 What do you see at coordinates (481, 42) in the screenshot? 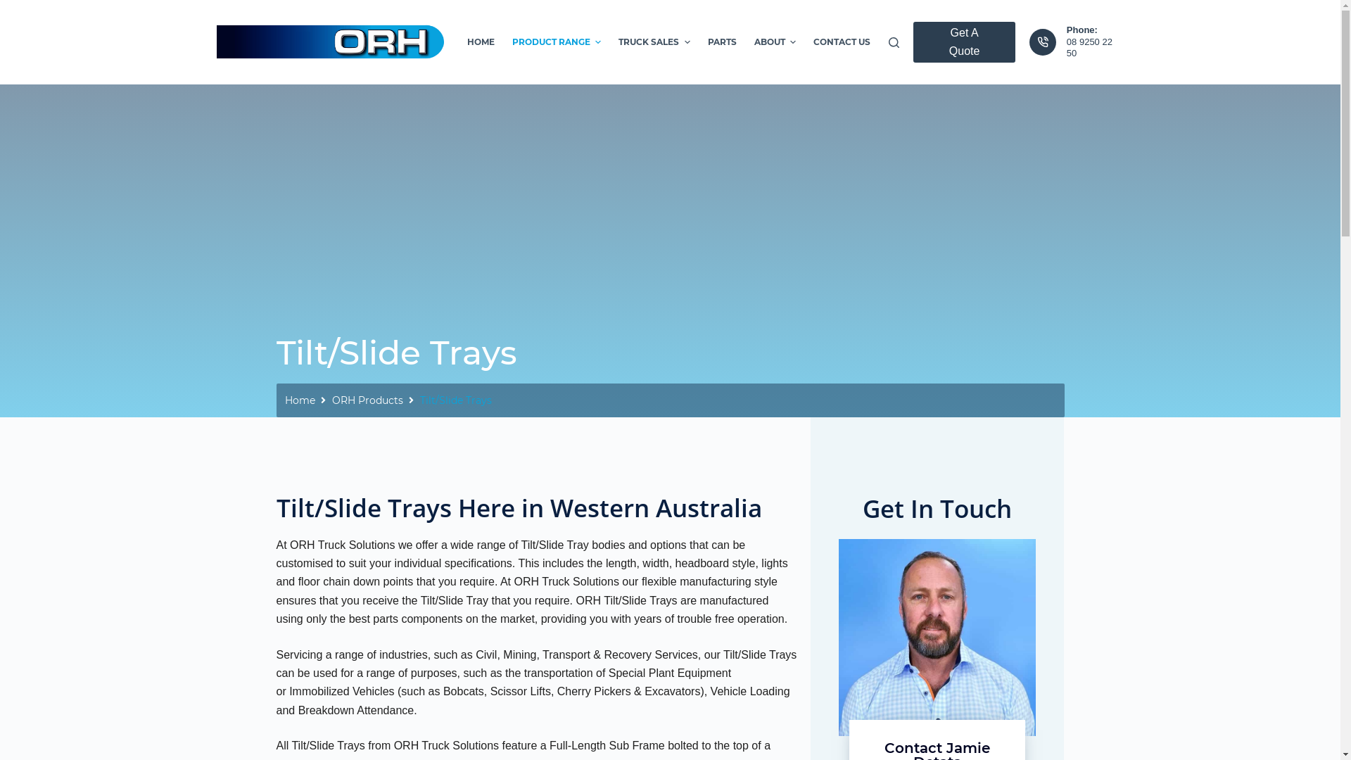
I see `HOME` at bounding box center [481, 42].